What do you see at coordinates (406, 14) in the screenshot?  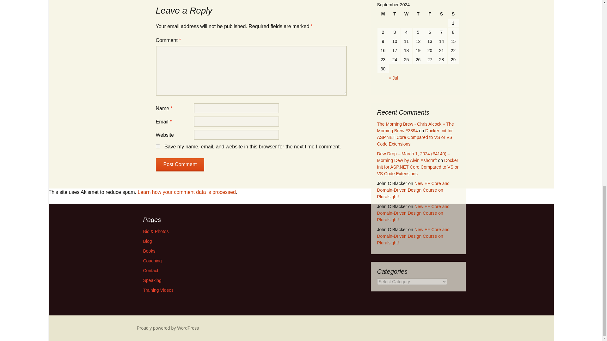 I see `Wednesday` at bounding box center [406, 14].